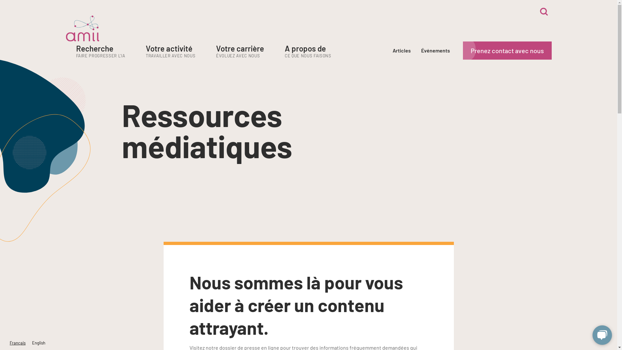 The height and width of the screenshot is (350, 622). What do you see at coordinates (39, 343) in the screenshot?
I see `English` at bounding box center [39, 343].